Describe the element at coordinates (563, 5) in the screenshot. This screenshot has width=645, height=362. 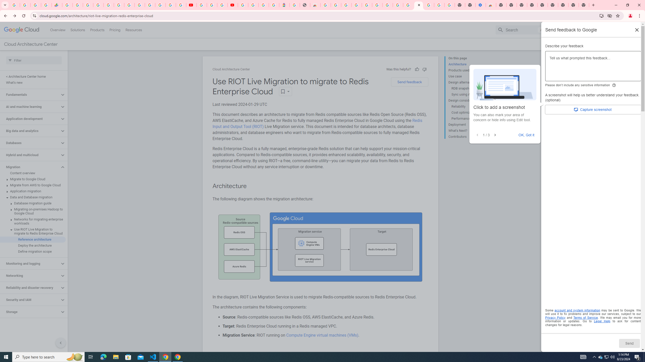
I see `New Tab` at that location.